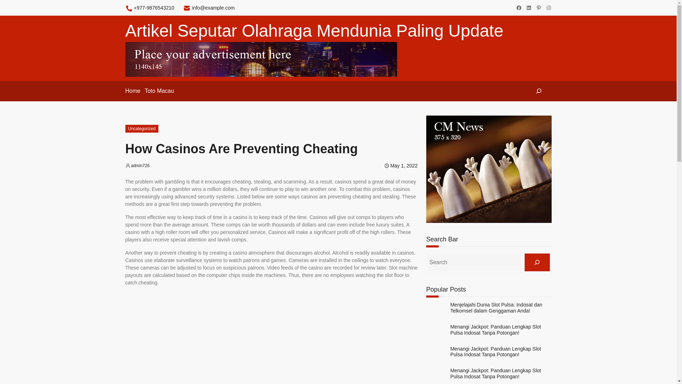 Image resolution: width=682 pixels, height=384 pixels. I want to click on Uncategorized, so click(141, 129).